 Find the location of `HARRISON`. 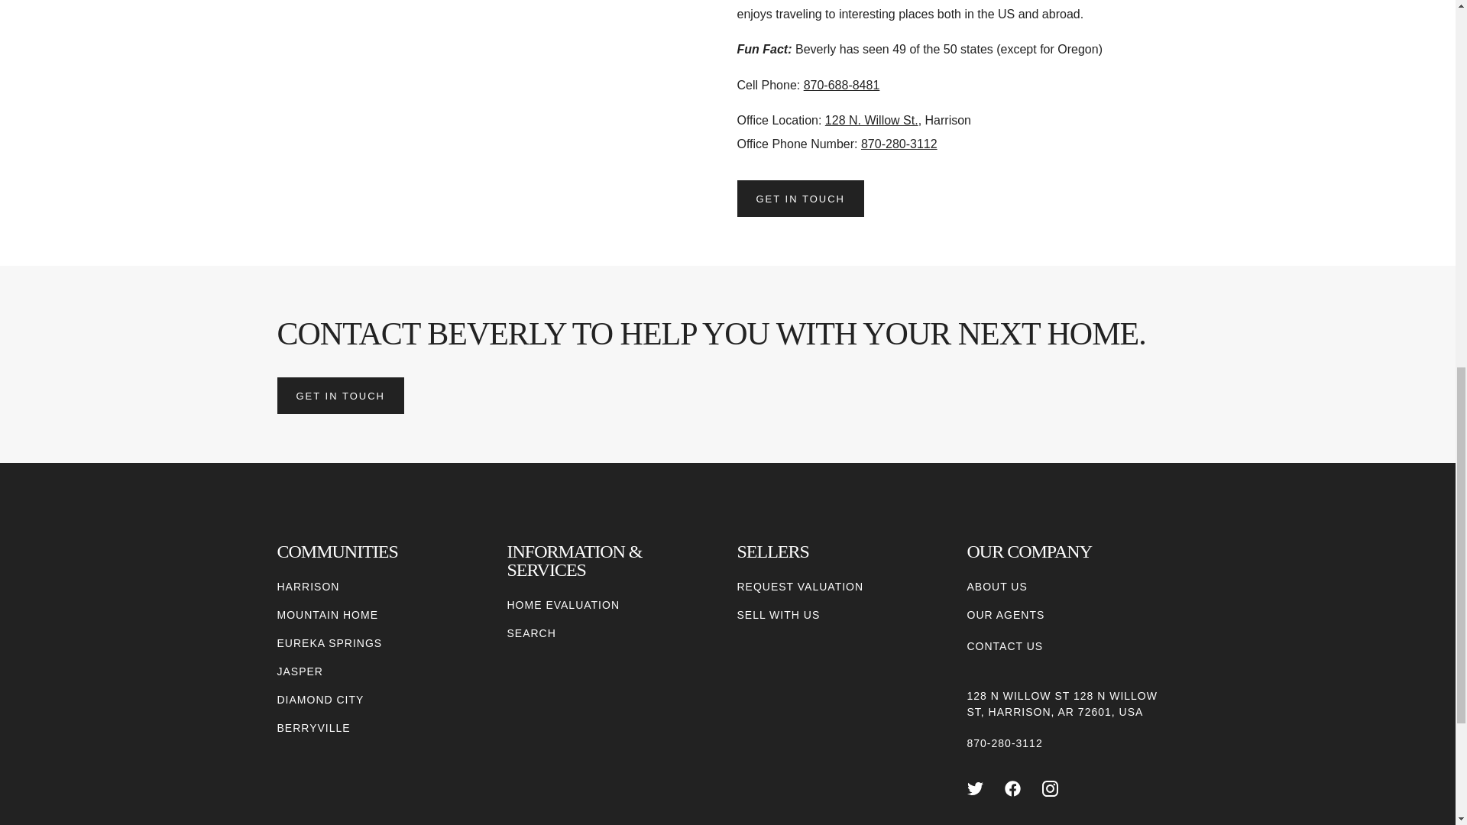

HARRISON is located at coordinates (307, 587).